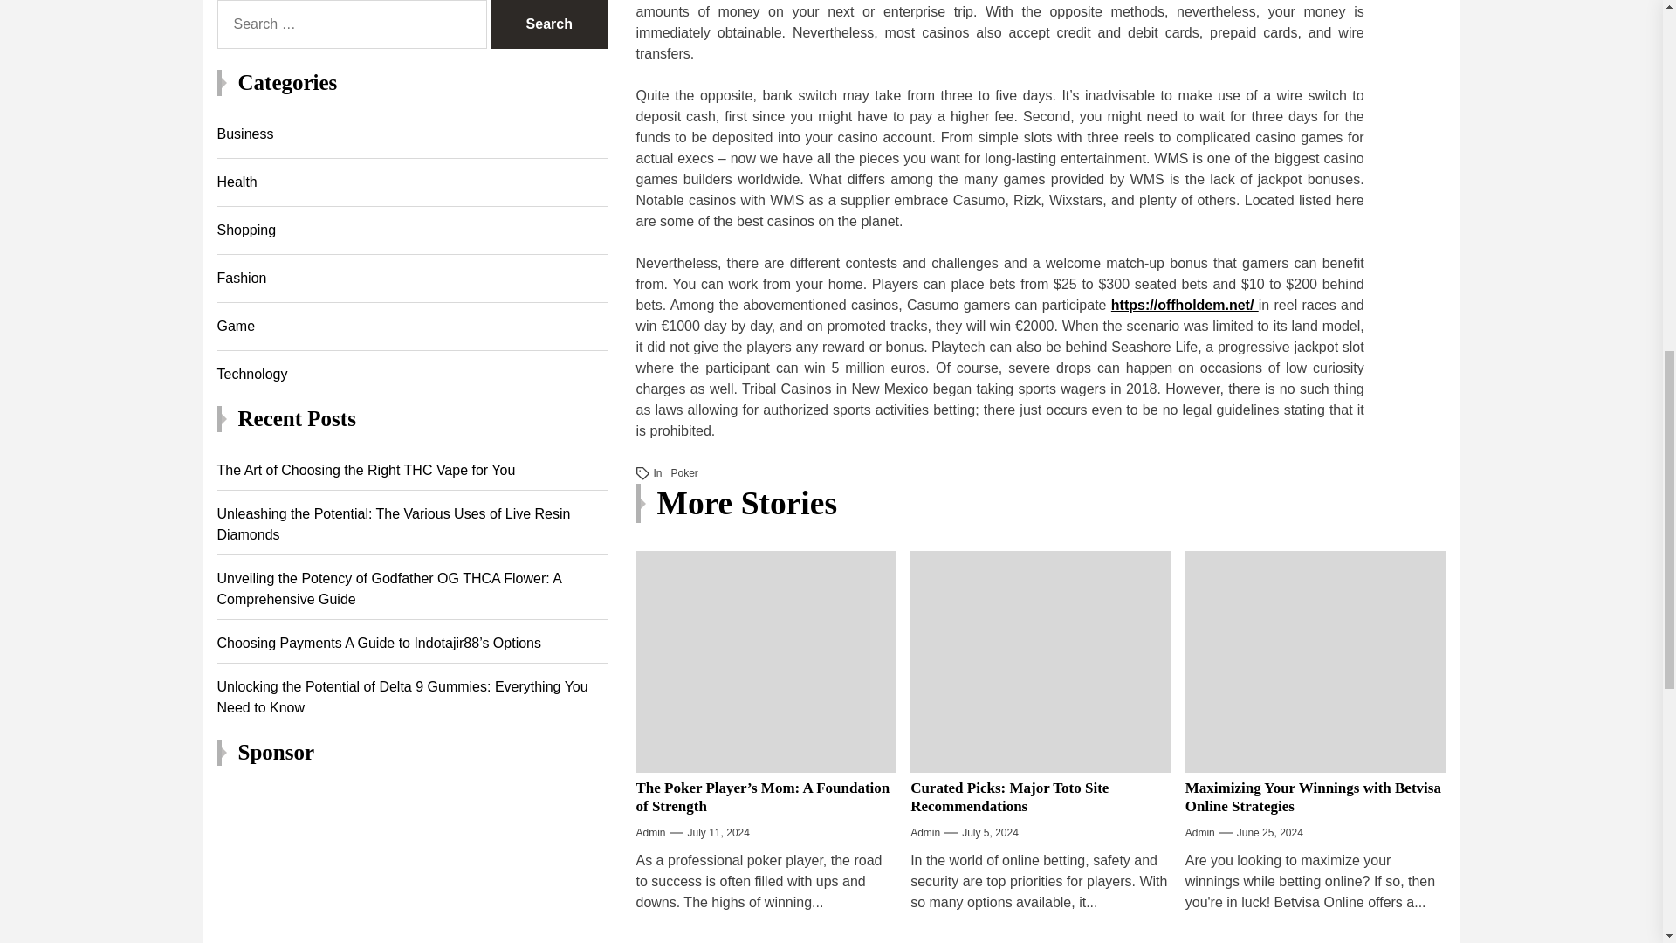  I want to click on Admin, so click(649, 832).